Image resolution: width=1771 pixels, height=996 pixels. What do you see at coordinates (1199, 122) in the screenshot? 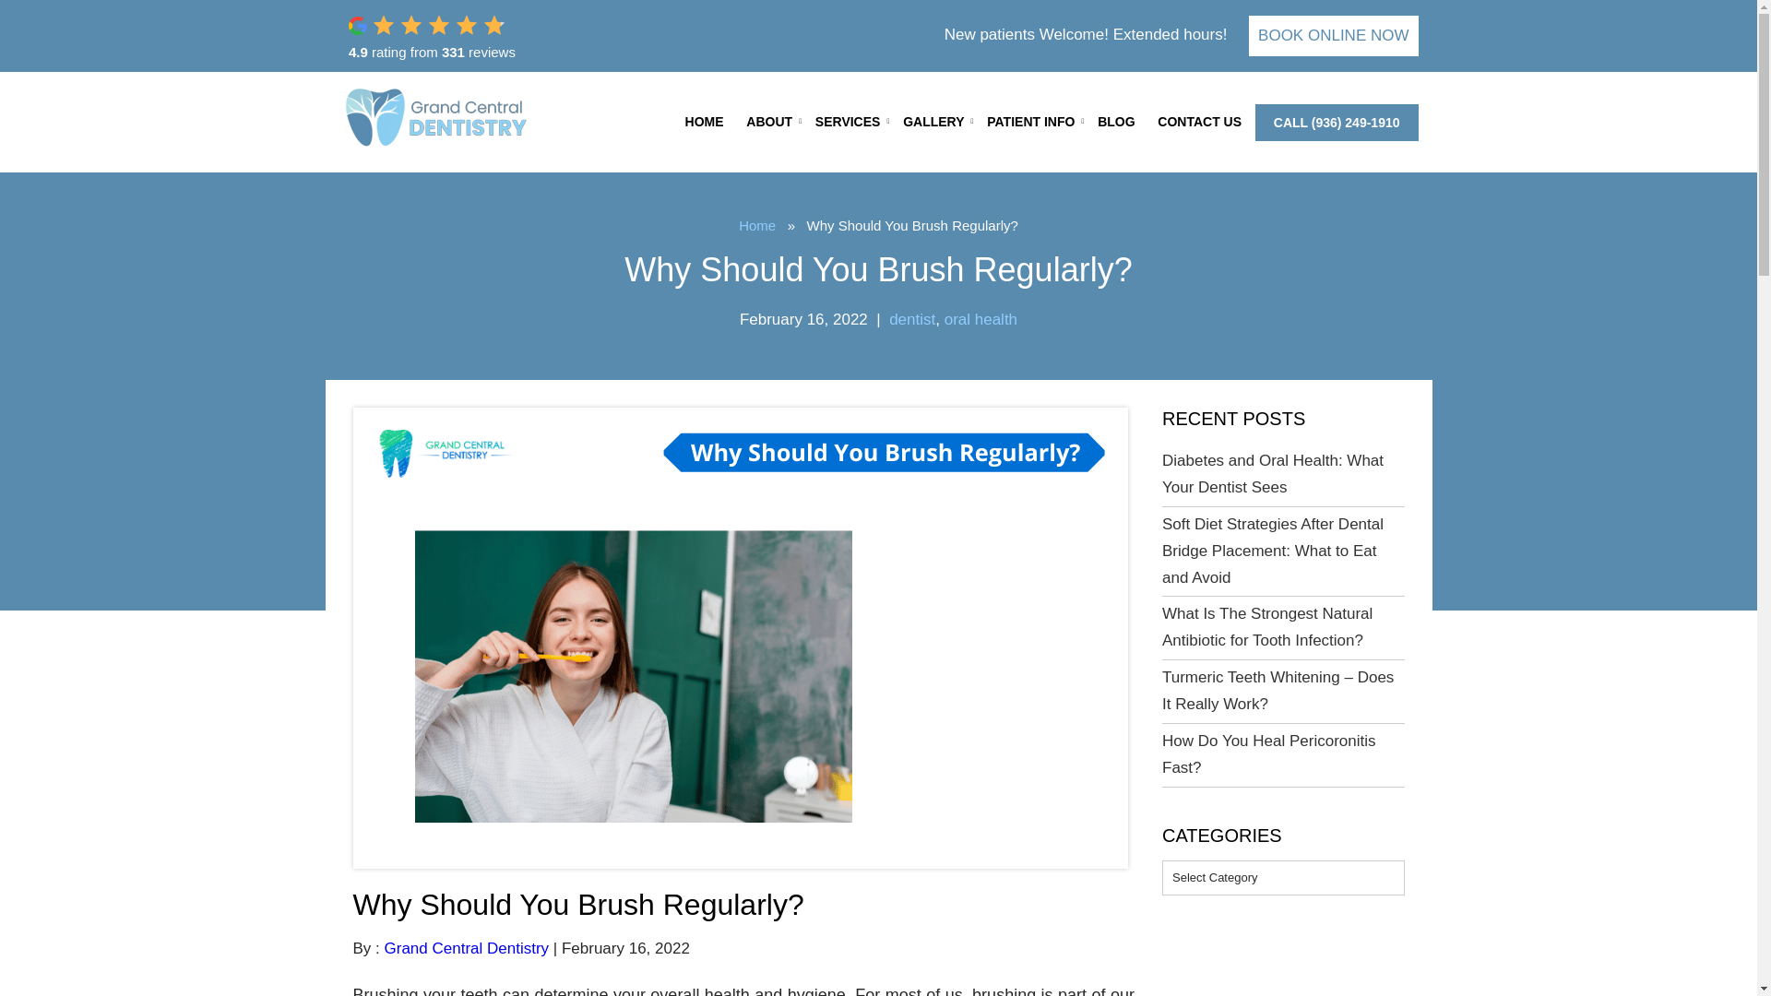
I see `CONTACT US` at bounding box center [1199, 122].